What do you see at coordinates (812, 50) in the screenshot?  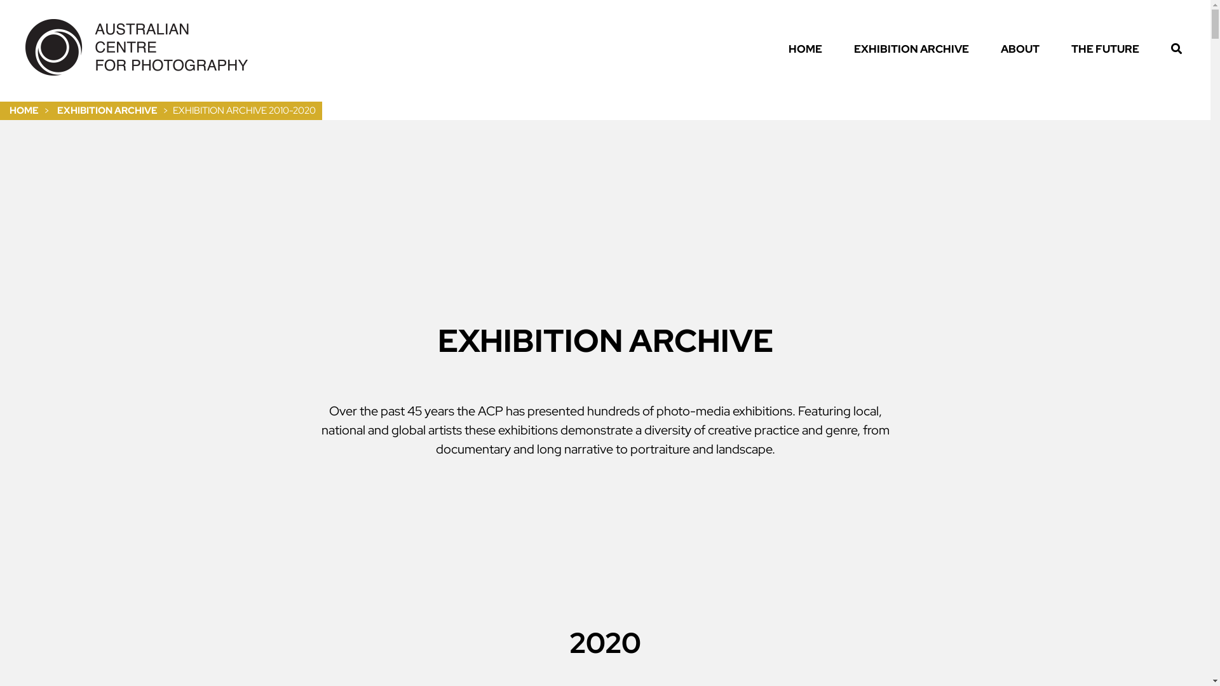 I see `HOME` at bounding box center [812, 50].